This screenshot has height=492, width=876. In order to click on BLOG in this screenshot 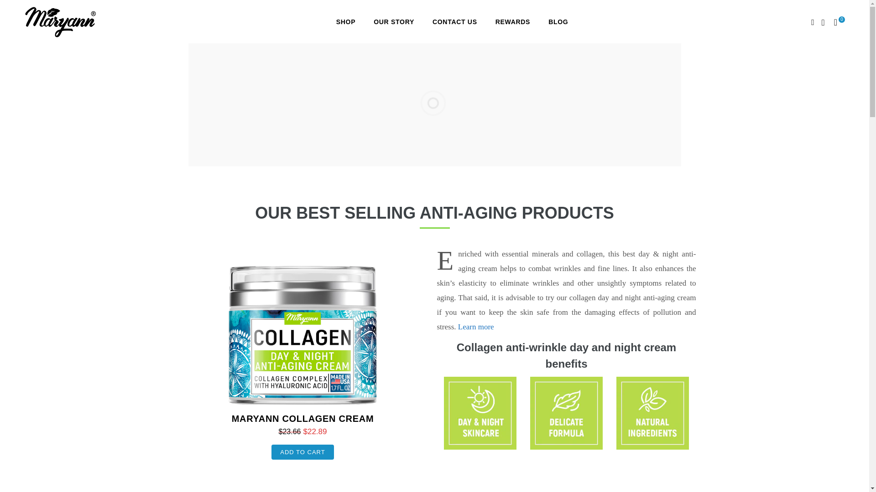, I will do `click(558, 22)`.